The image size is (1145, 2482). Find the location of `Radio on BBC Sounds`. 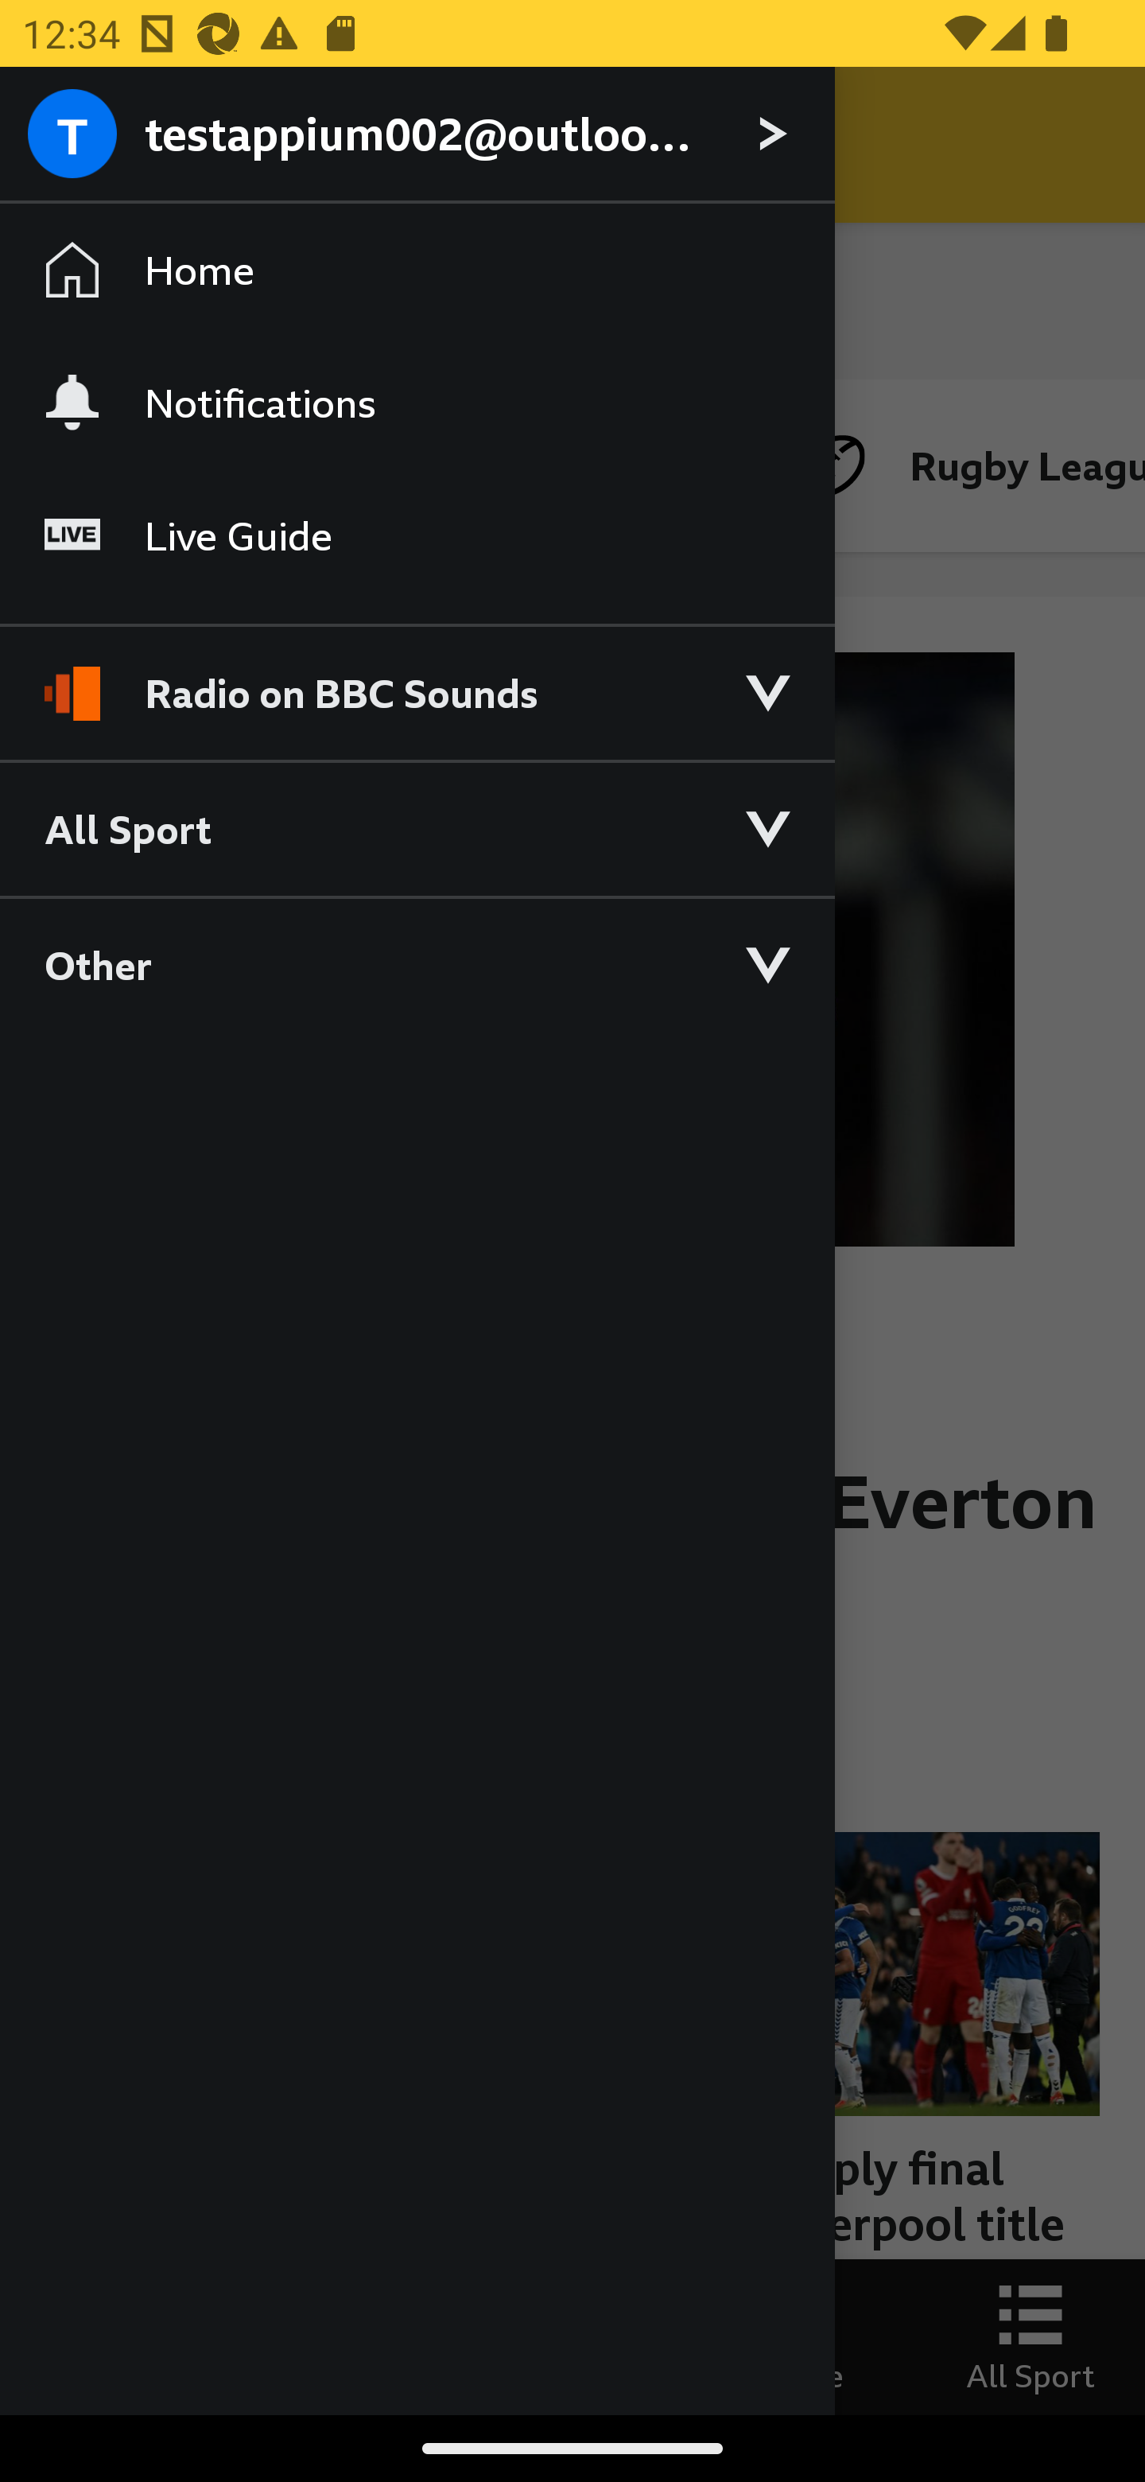

Radio on BBC Sounds is located at coordinates (417, 679).